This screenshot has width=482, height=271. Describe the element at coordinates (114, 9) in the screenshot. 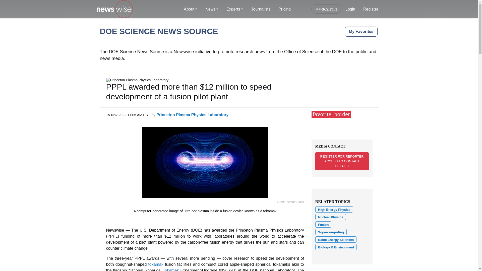

I see `Newswise logo` at that location.